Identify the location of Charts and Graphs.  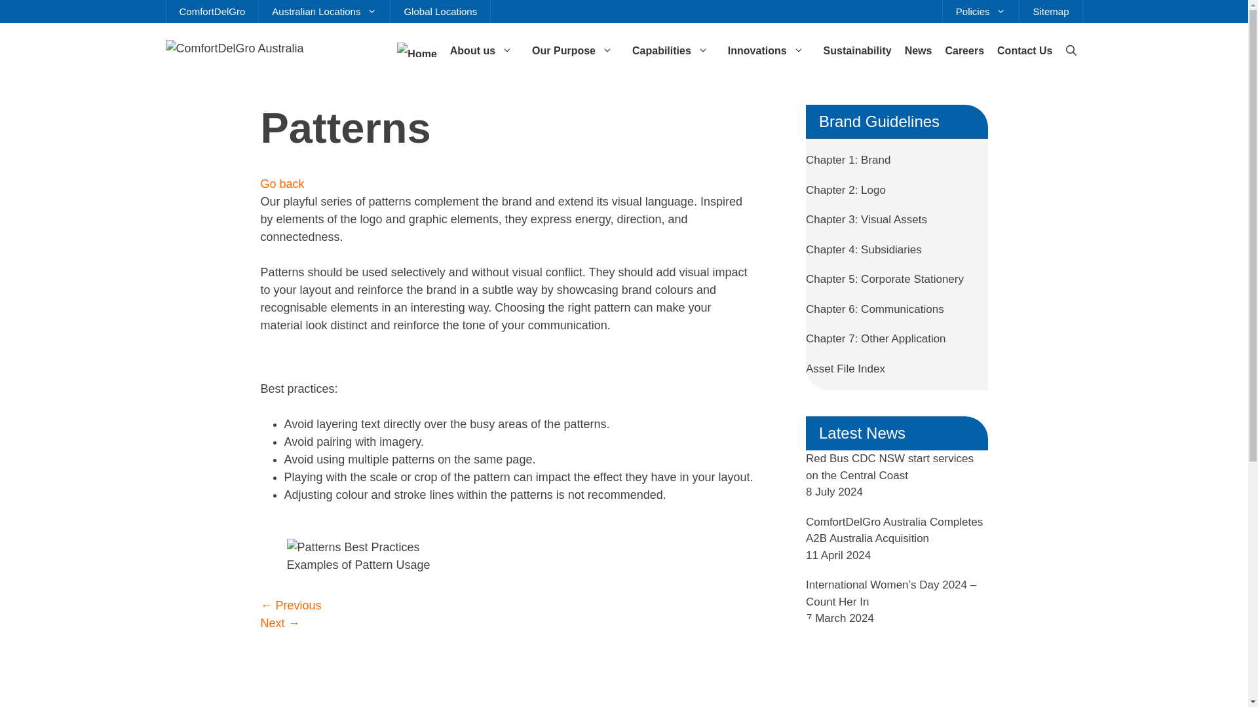
(280, 623).